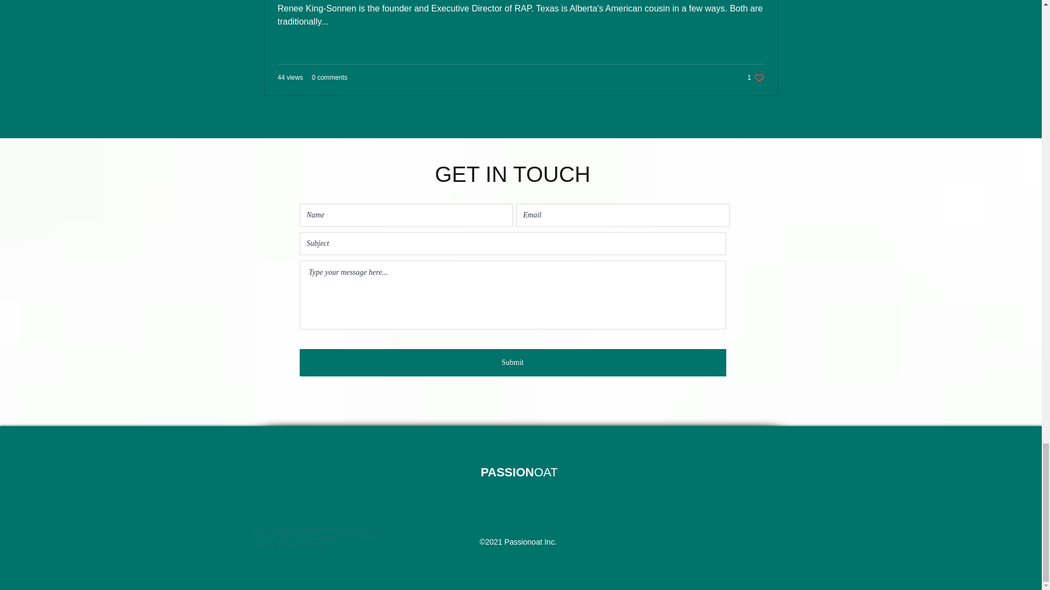 Image resolution: width=1050 pixels, height=590 pixels. I want to click on 0 comments, so click(329, 78).